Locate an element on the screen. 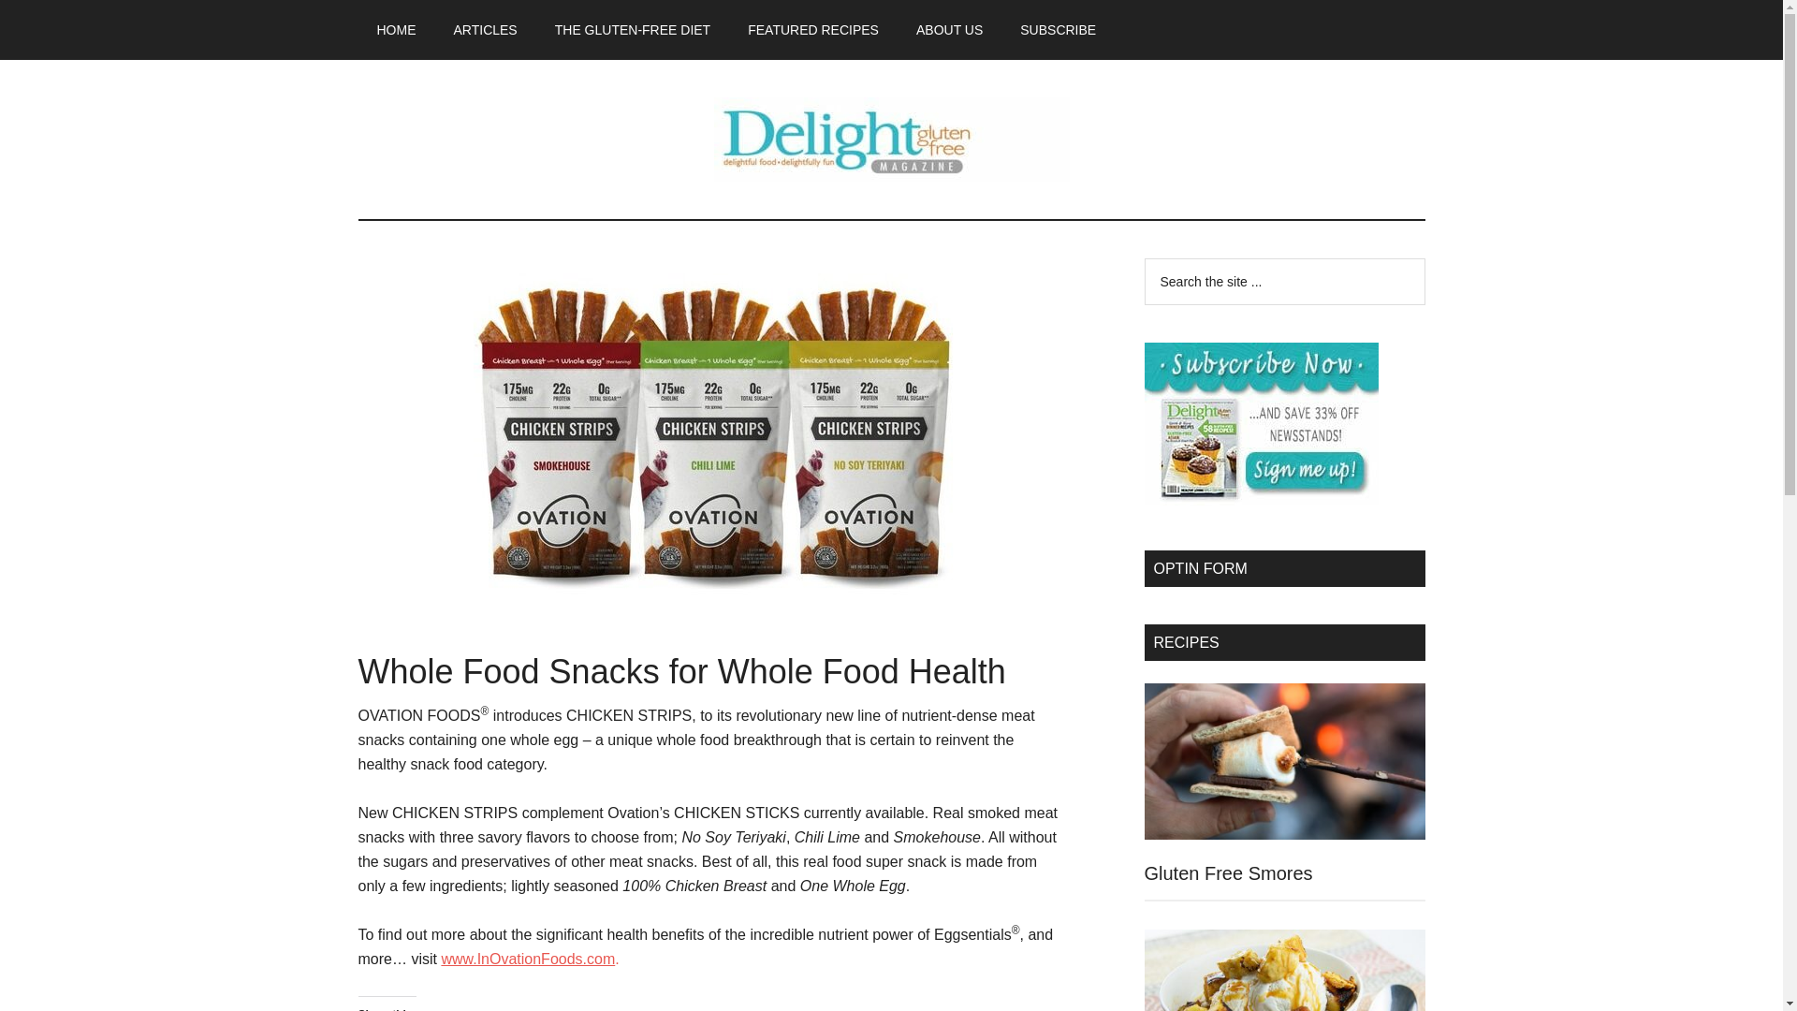 The height and width of the screenshot is (1011, 1797). www.InOvationFoods.com. is located at coordinates (529, 959).